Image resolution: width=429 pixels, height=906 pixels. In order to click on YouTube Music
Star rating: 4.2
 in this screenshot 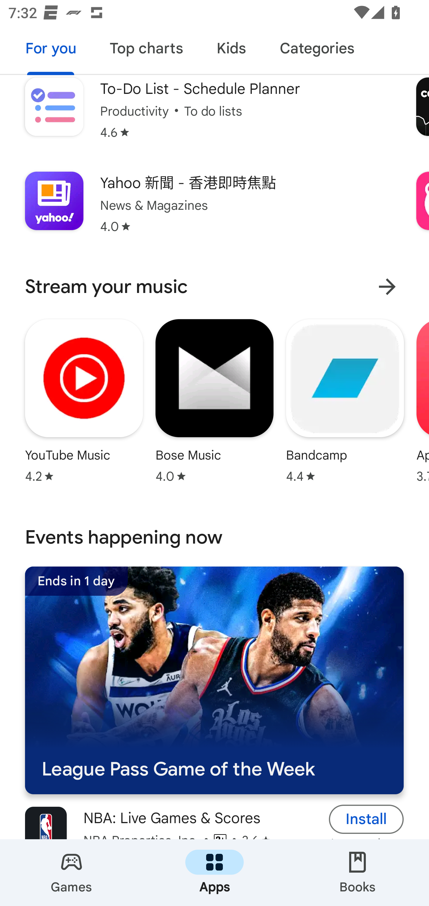, I will do `click(84, 401)`.